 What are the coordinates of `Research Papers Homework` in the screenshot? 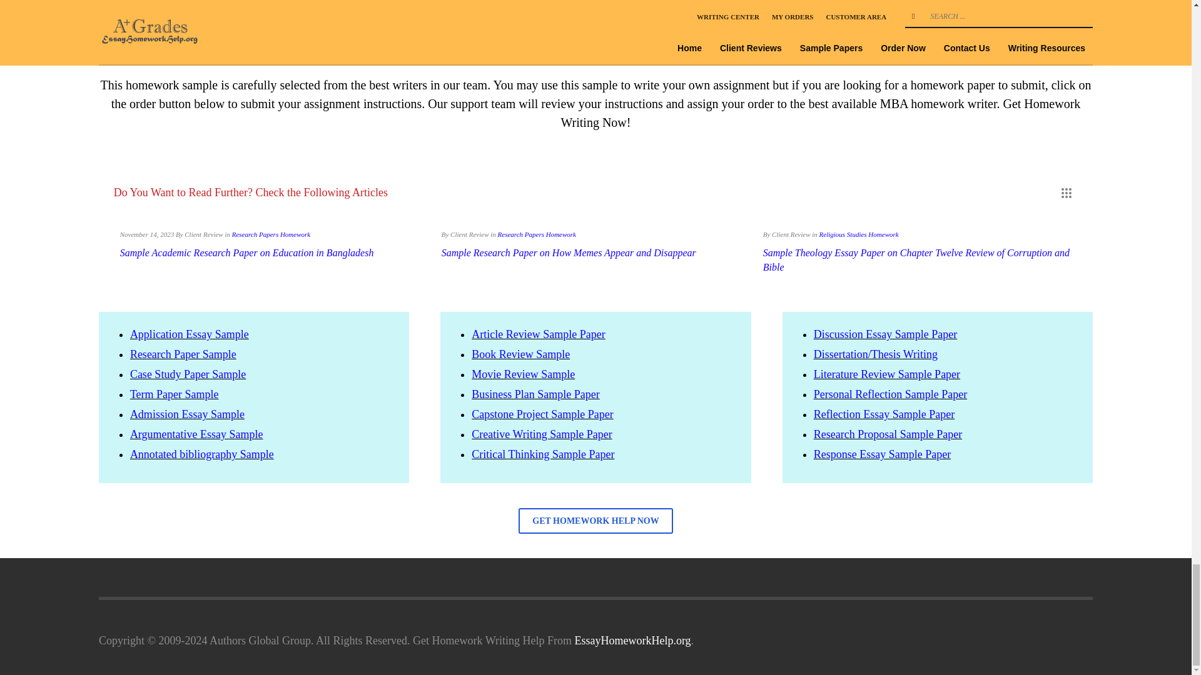 It's located at (270, 234).